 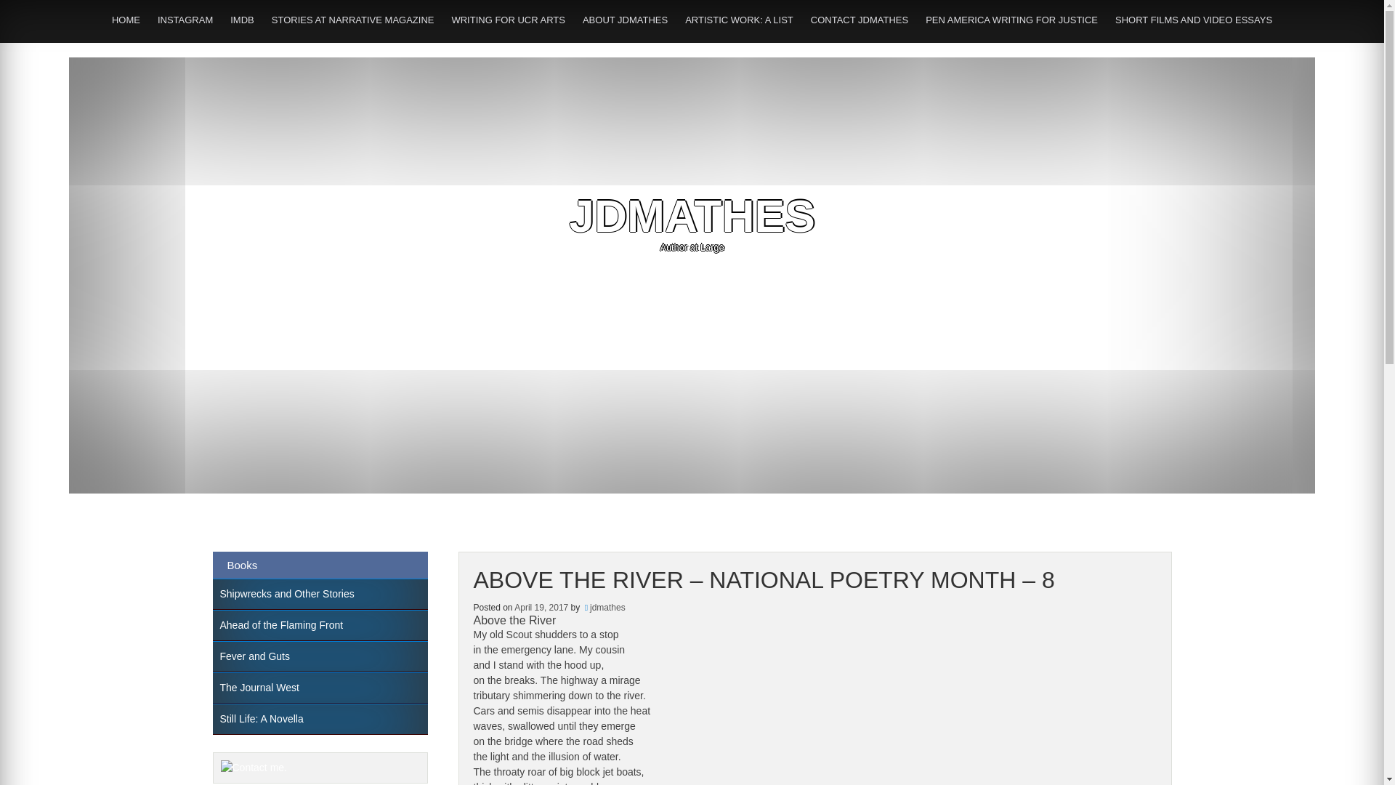 What do you see at coordinates (319, 594) in the screenshot?
I see `Shipwrecks and Other Stories` at bounding box center [319, 594].